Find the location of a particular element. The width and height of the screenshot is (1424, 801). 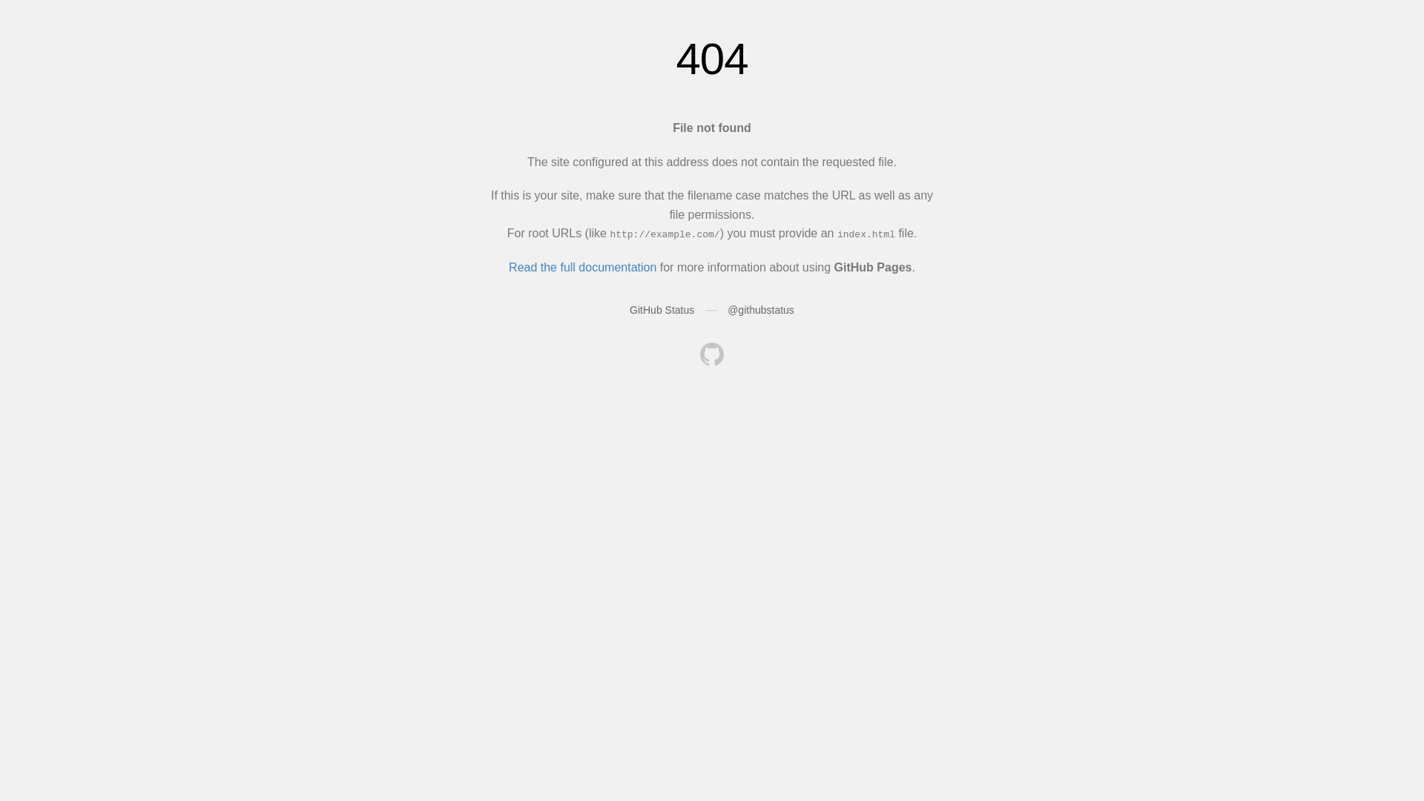

Read the full documentation is located at coordinates (583, 267).